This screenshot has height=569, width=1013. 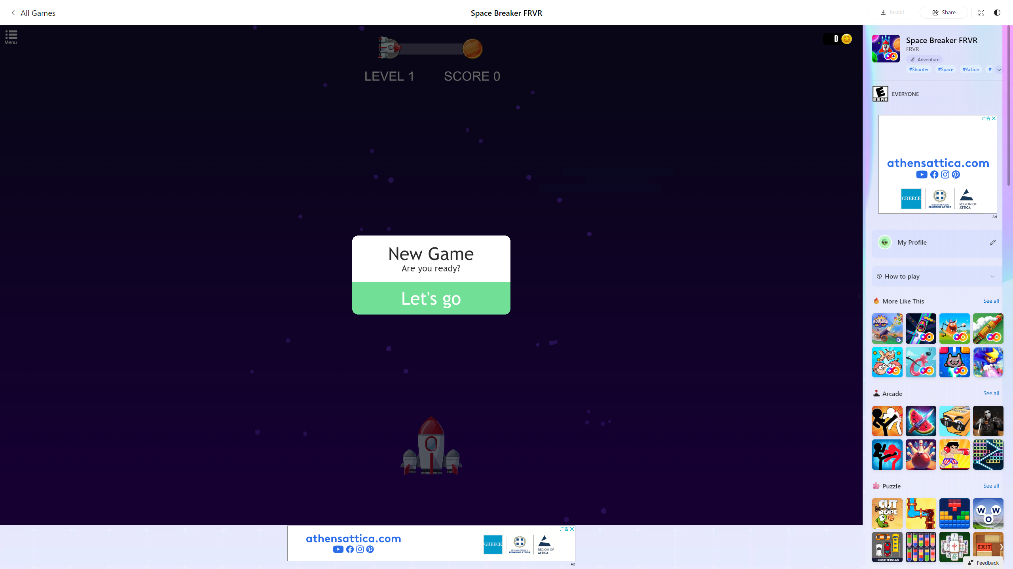 What do you see at coordinates (999, 70) in the screenshot?
I see `Class: control` at bounding box center [999, 70].